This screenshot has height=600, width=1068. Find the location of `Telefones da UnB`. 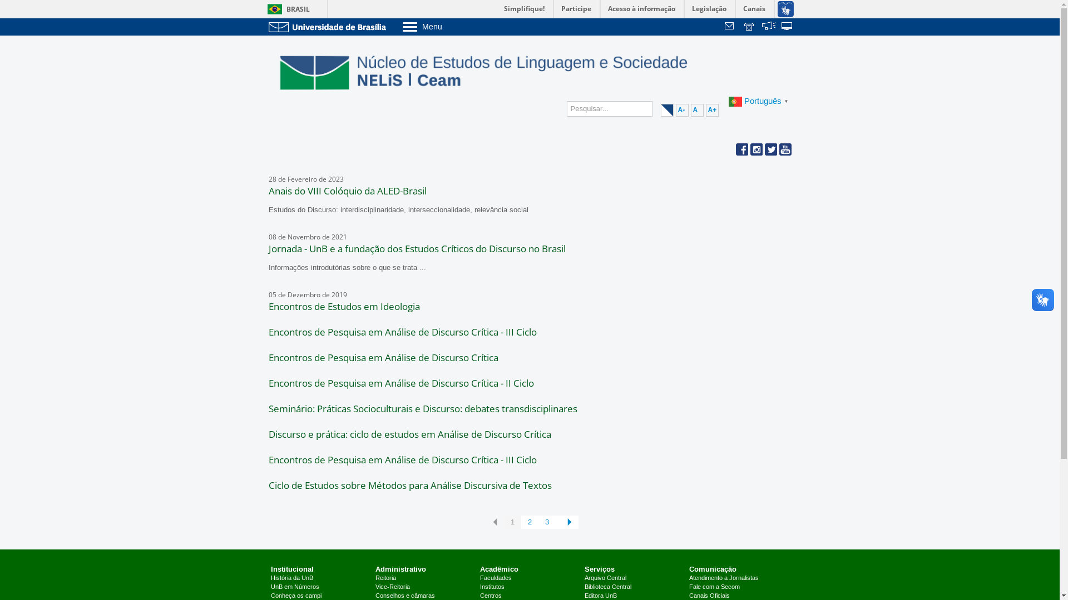

Telefones da UnB is located at coordinates (750, 27).